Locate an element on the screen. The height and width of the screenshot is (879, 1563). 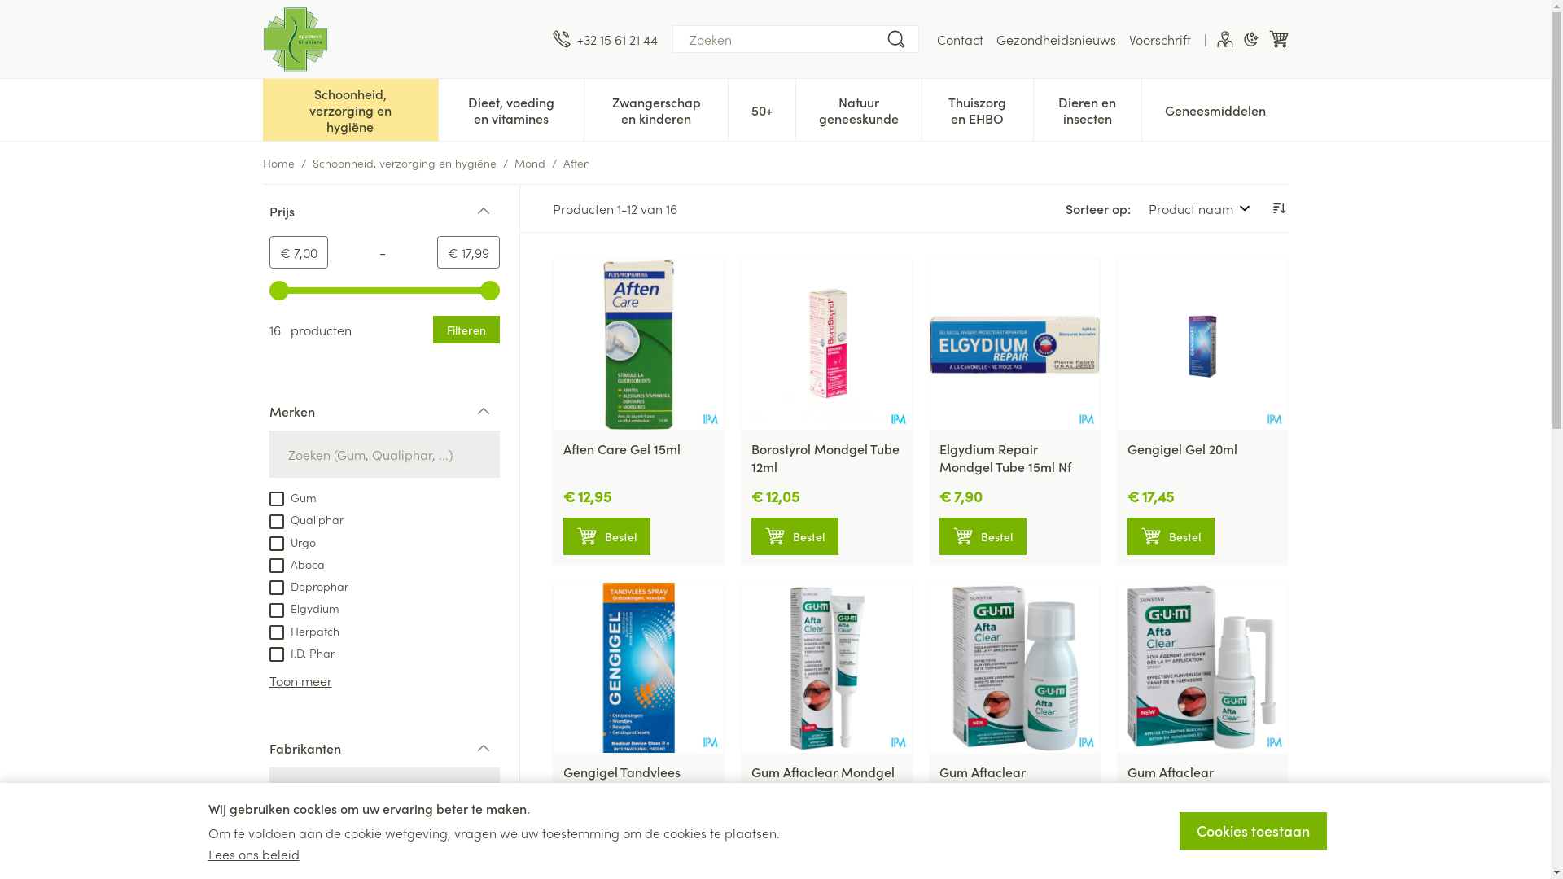
Gengigel Gel 20ml is located at coordinates (1202, 345).